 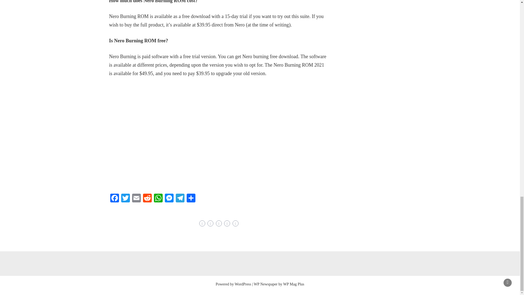 What do you see at coordinates (136, 199) in the screenshot?
I see `Email` at bounding box center [136, 199].